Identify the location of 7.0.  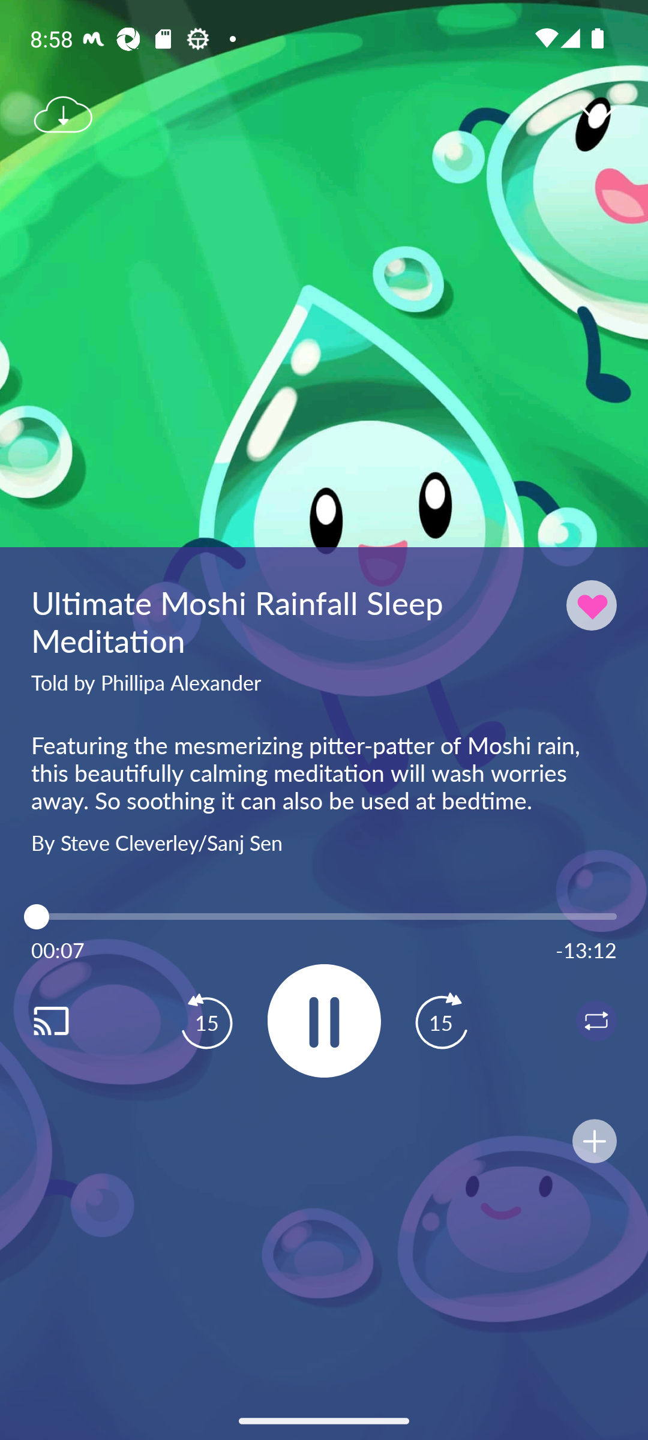
(324, 917).